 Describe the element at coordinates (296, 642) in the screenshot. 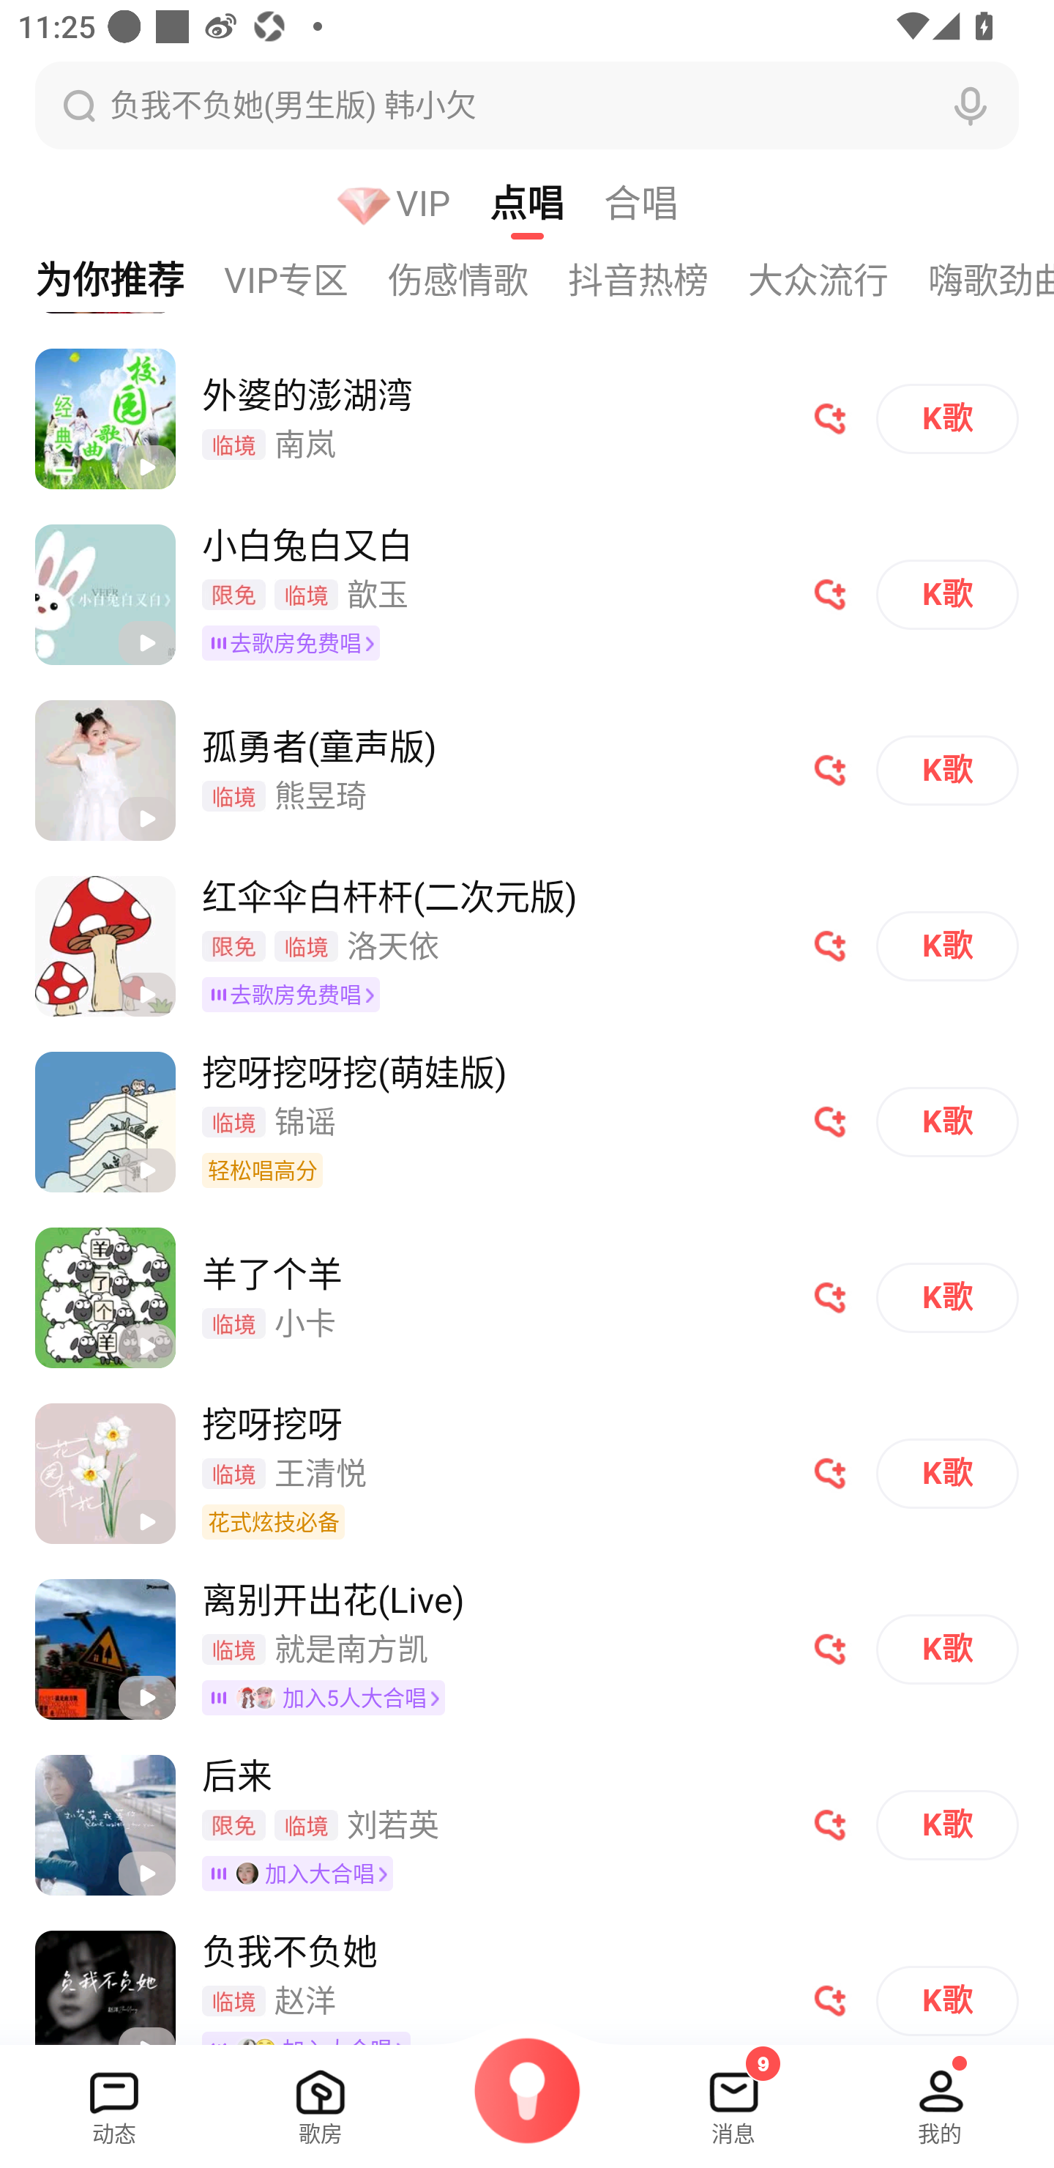

I see `去歌房免费唱` at that location.